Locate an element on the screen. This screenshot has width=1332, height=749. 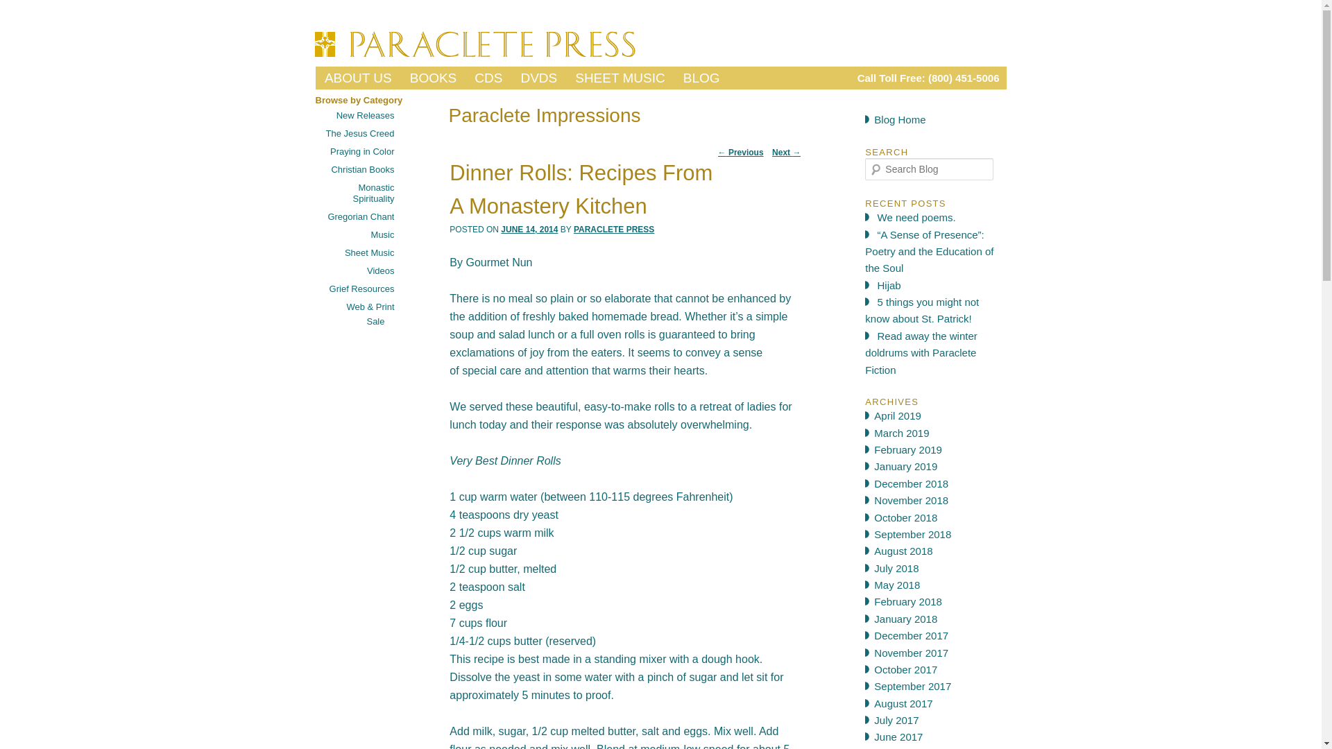
March 2019 is located at coordinates (900, 433).